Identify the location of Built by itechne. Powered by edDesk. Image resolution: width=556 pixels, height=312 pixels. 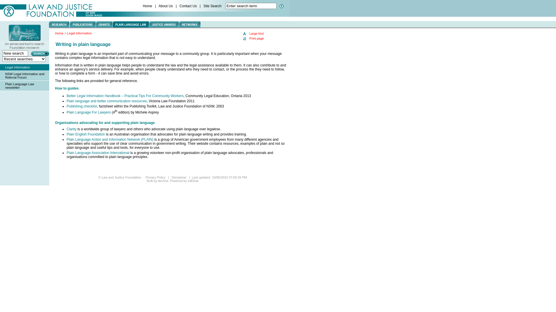
(173, 181).